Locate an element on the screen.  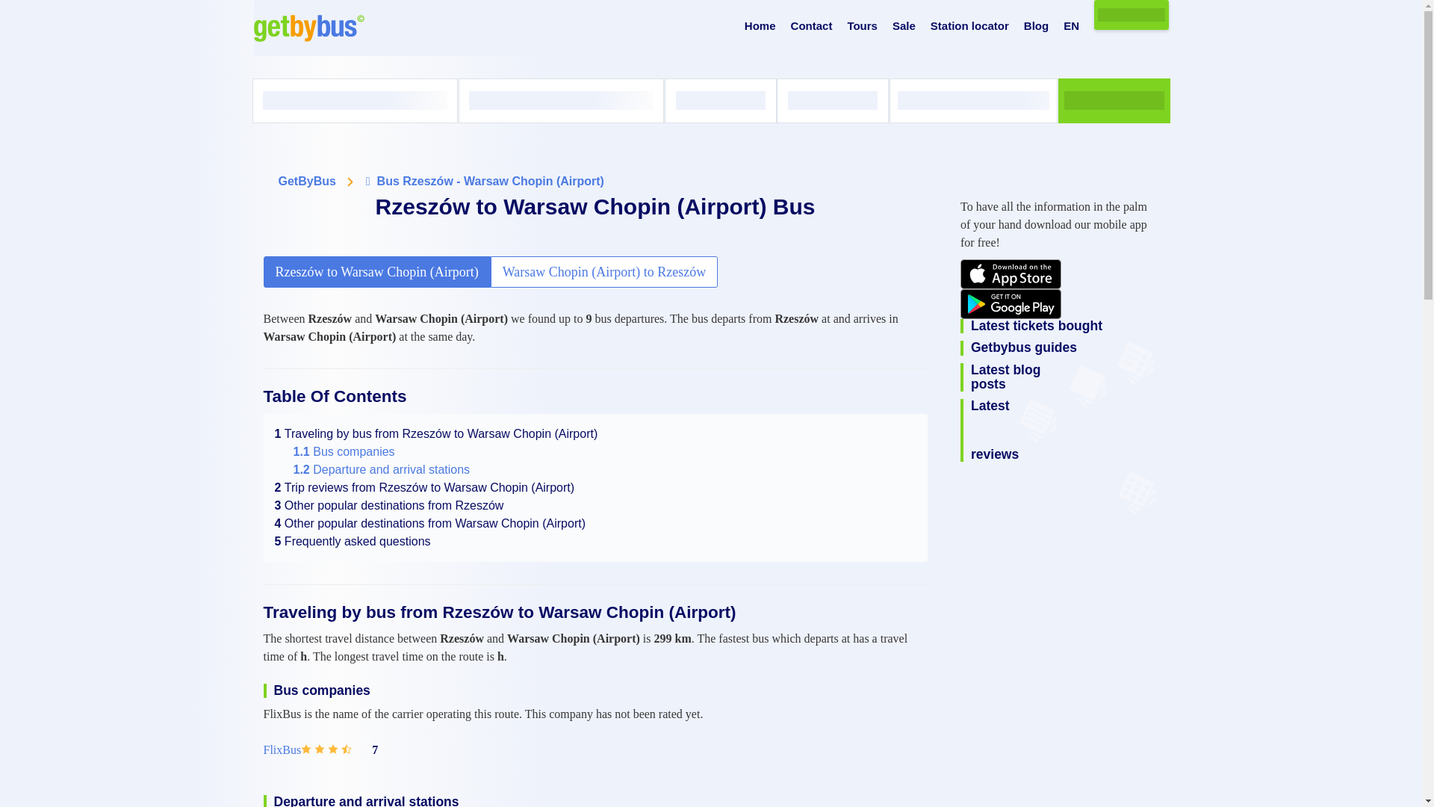
Frequently asked questions is located at coordinates (353, 541).